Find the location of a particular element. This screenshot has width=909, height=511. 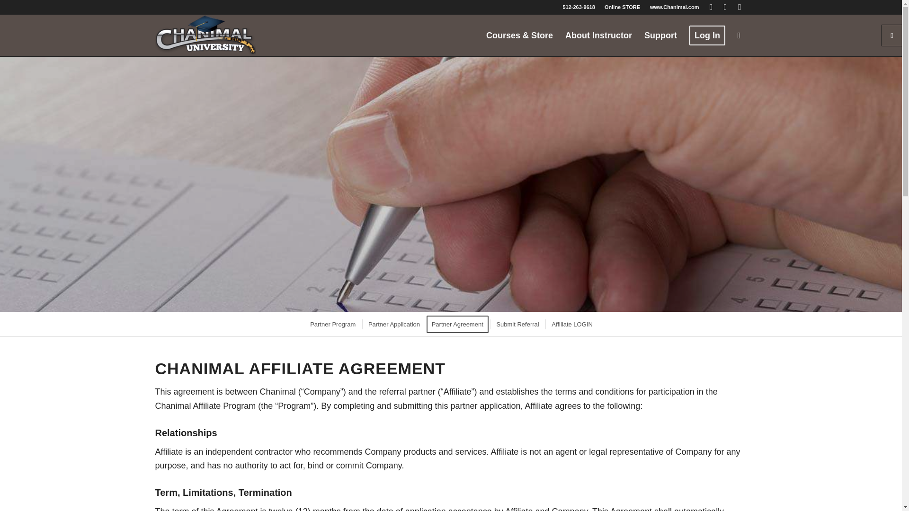

About Instructor is located at coordinates (598, 35).